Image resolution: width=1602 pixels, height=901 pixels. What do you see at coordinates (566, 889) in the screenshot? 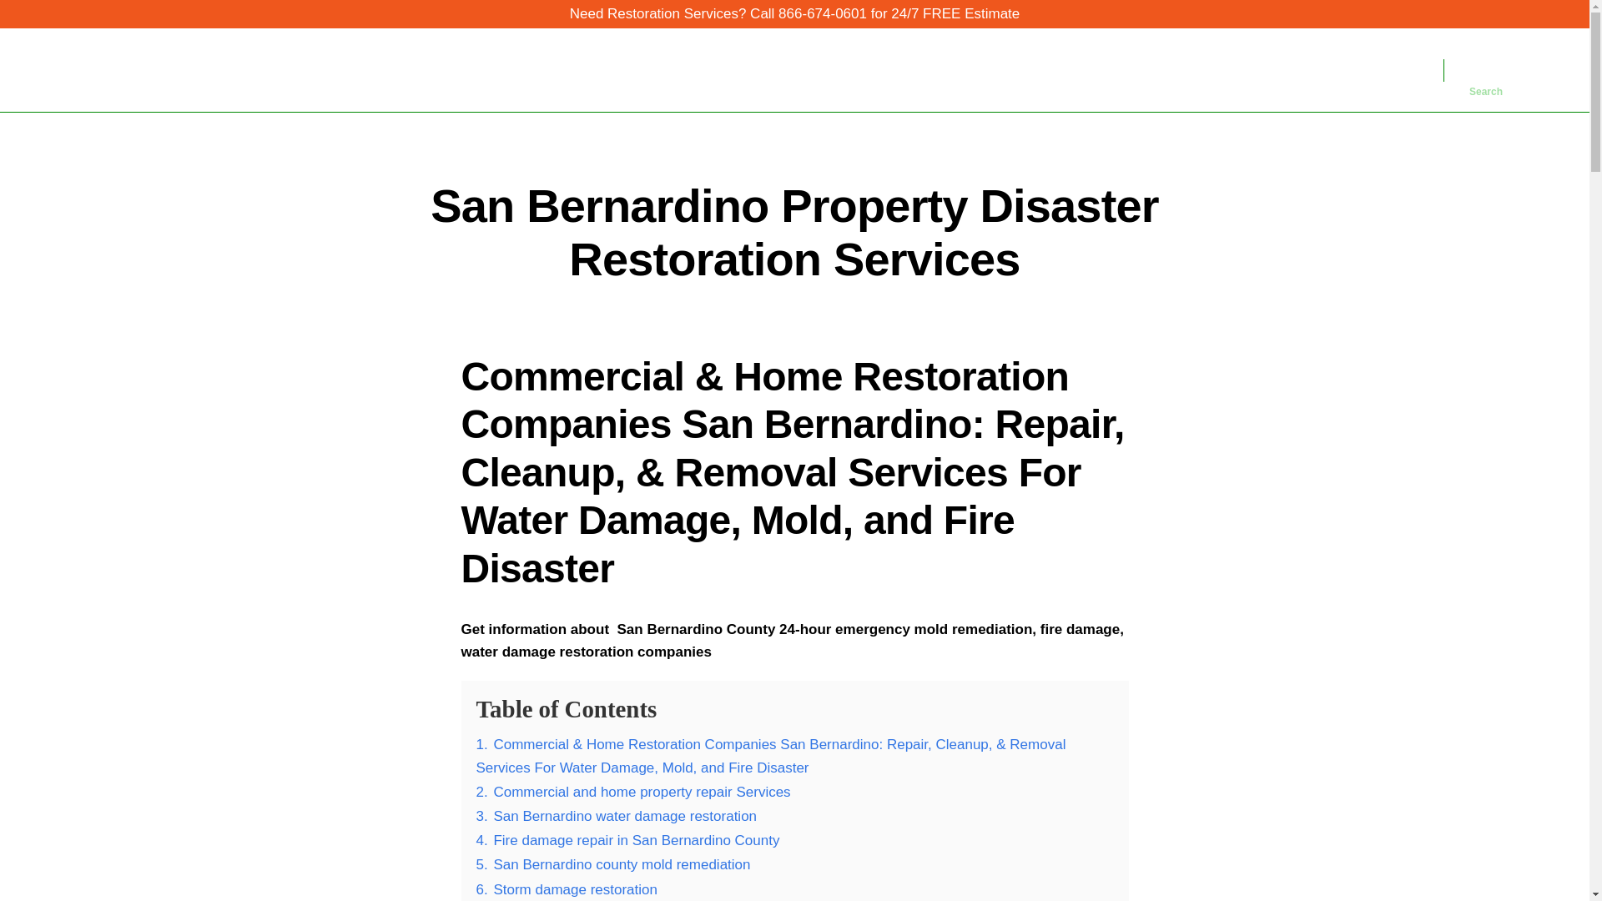
I see `6. Storm damage restoration` at bounding box center [566, 889].